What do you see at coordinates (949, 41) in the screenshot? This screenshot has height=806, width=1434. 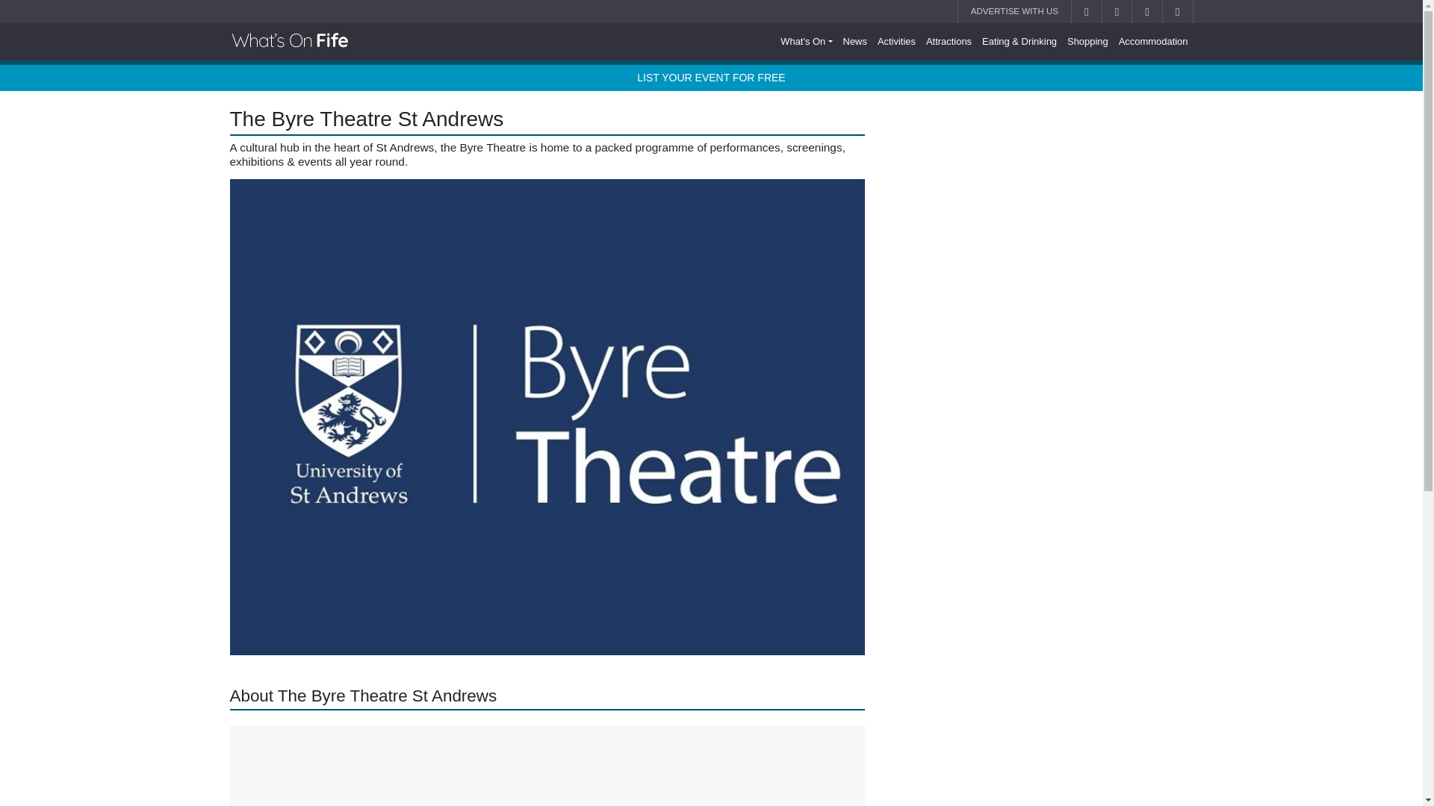 I see `Attractions` at bounding box center [949, 41].